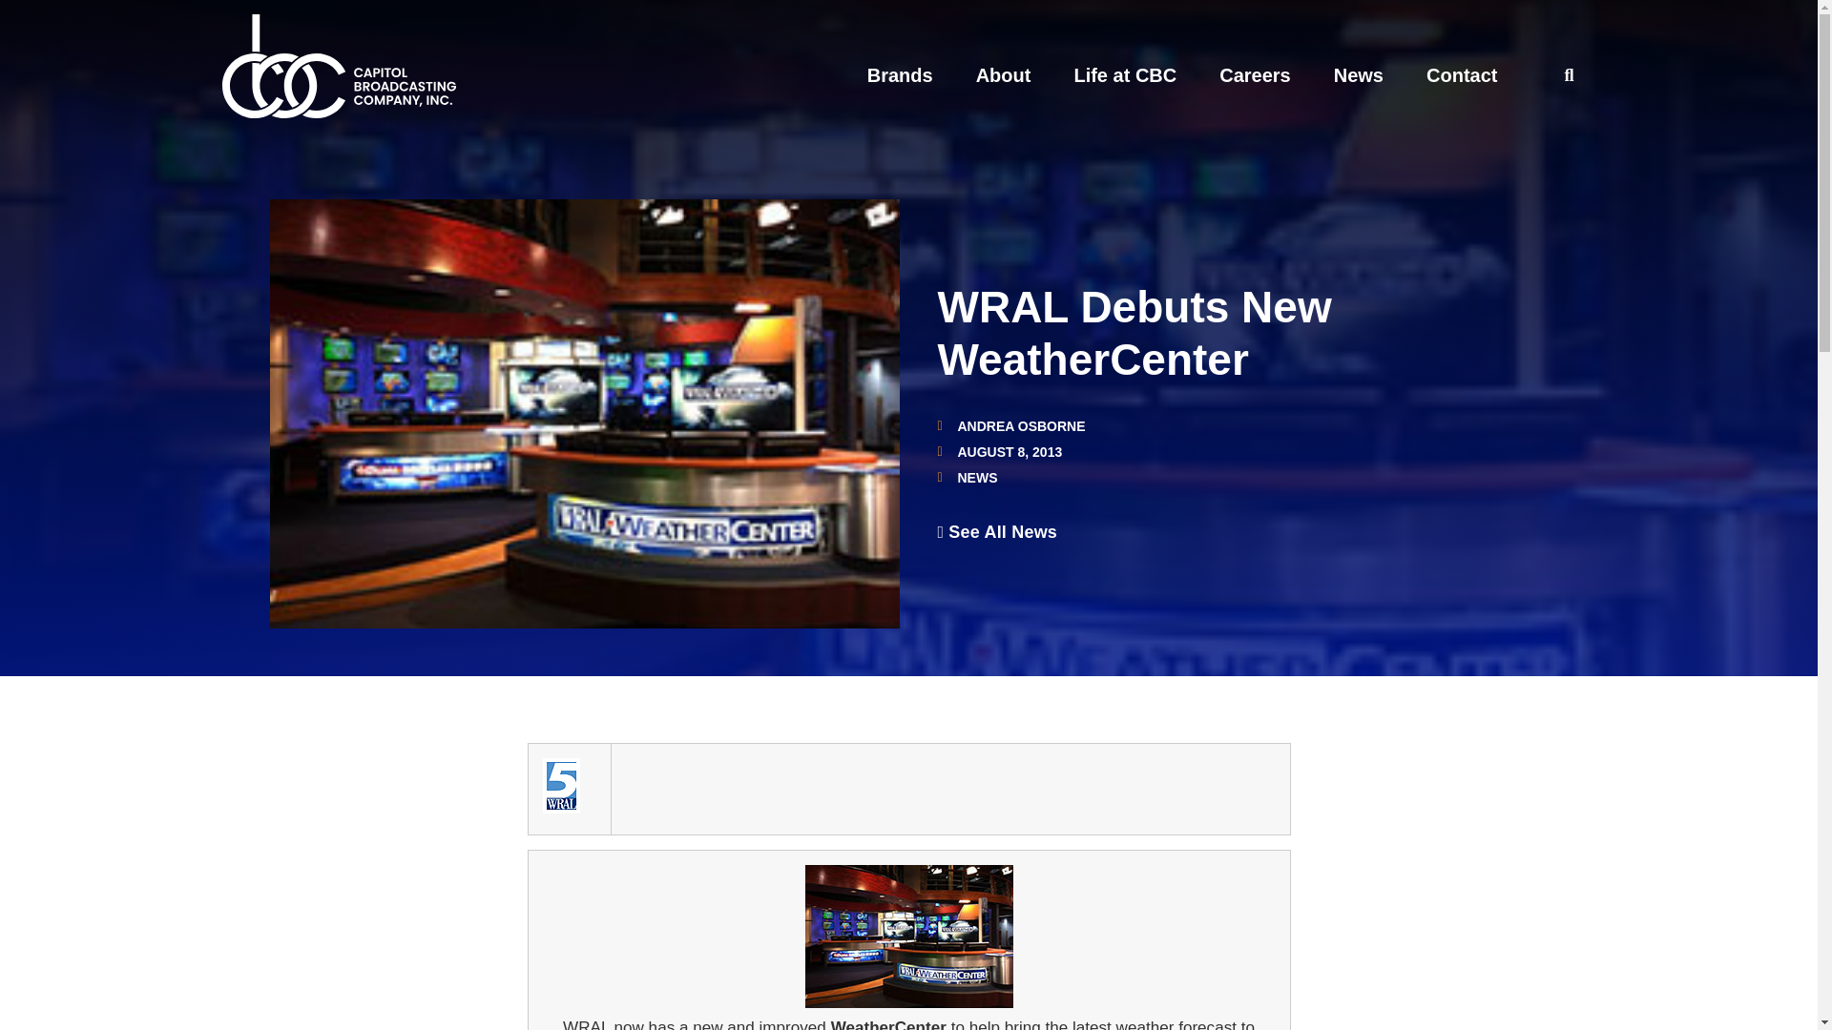 Image resolution: width=1832 pixels, height=1030 pixels. I want to click on Brands, so click(899, 74).